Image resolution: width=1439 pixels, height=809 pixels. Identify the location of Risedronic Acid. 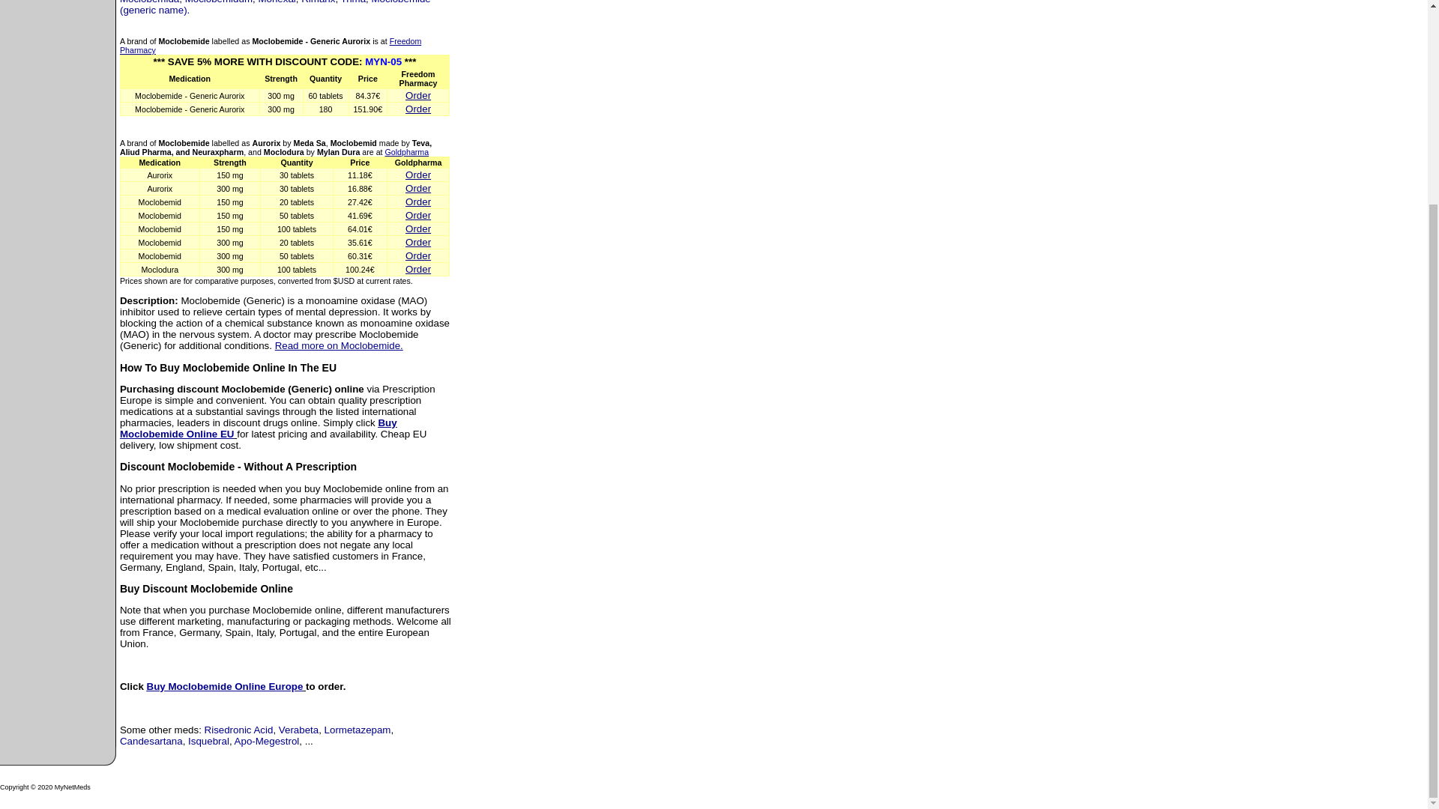
(238, 730).